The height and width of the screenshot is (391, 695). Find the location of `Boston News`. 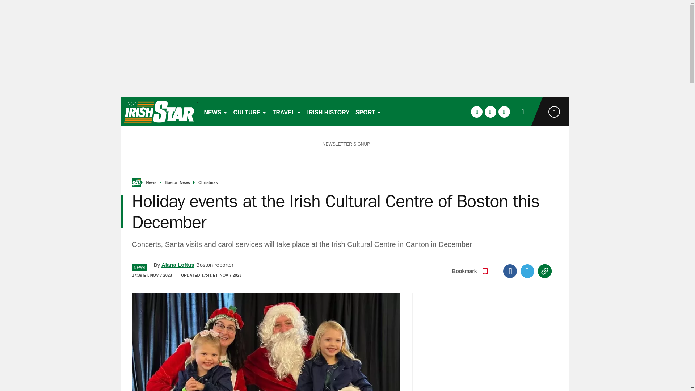

Boston News is located at coordinates (177, 182).